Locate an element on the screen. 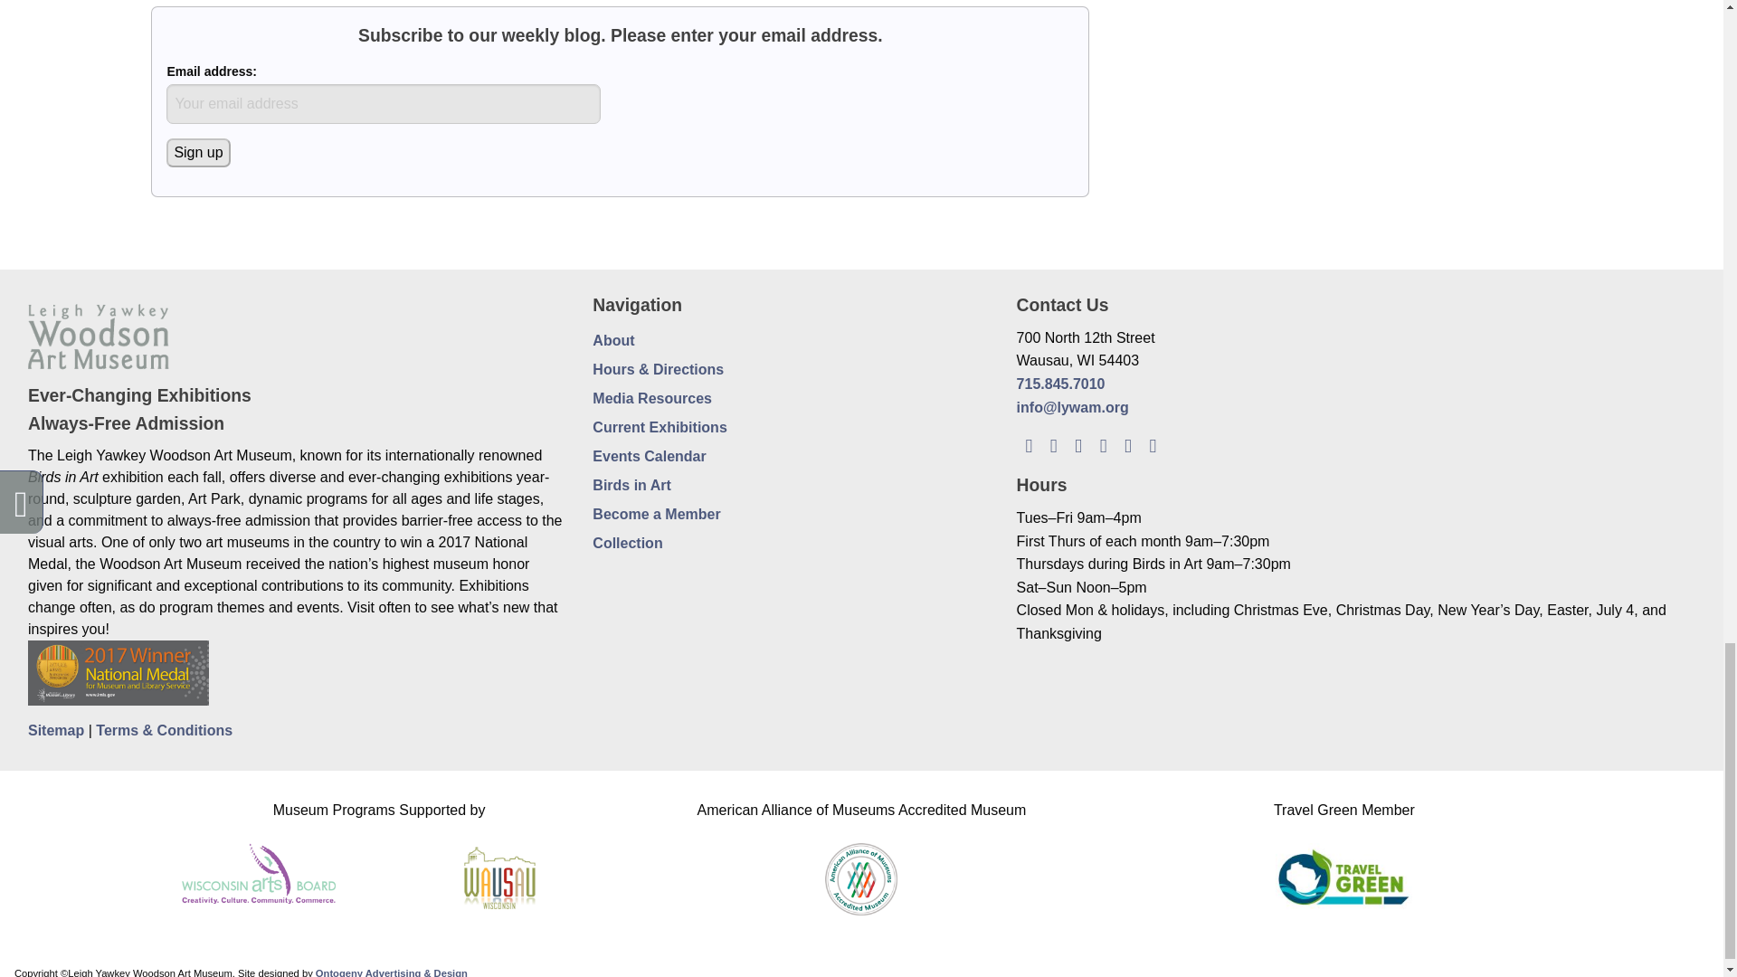 The height and width of the screenshot is (977, 1737). Sign up is located at coordinates (197, 152).